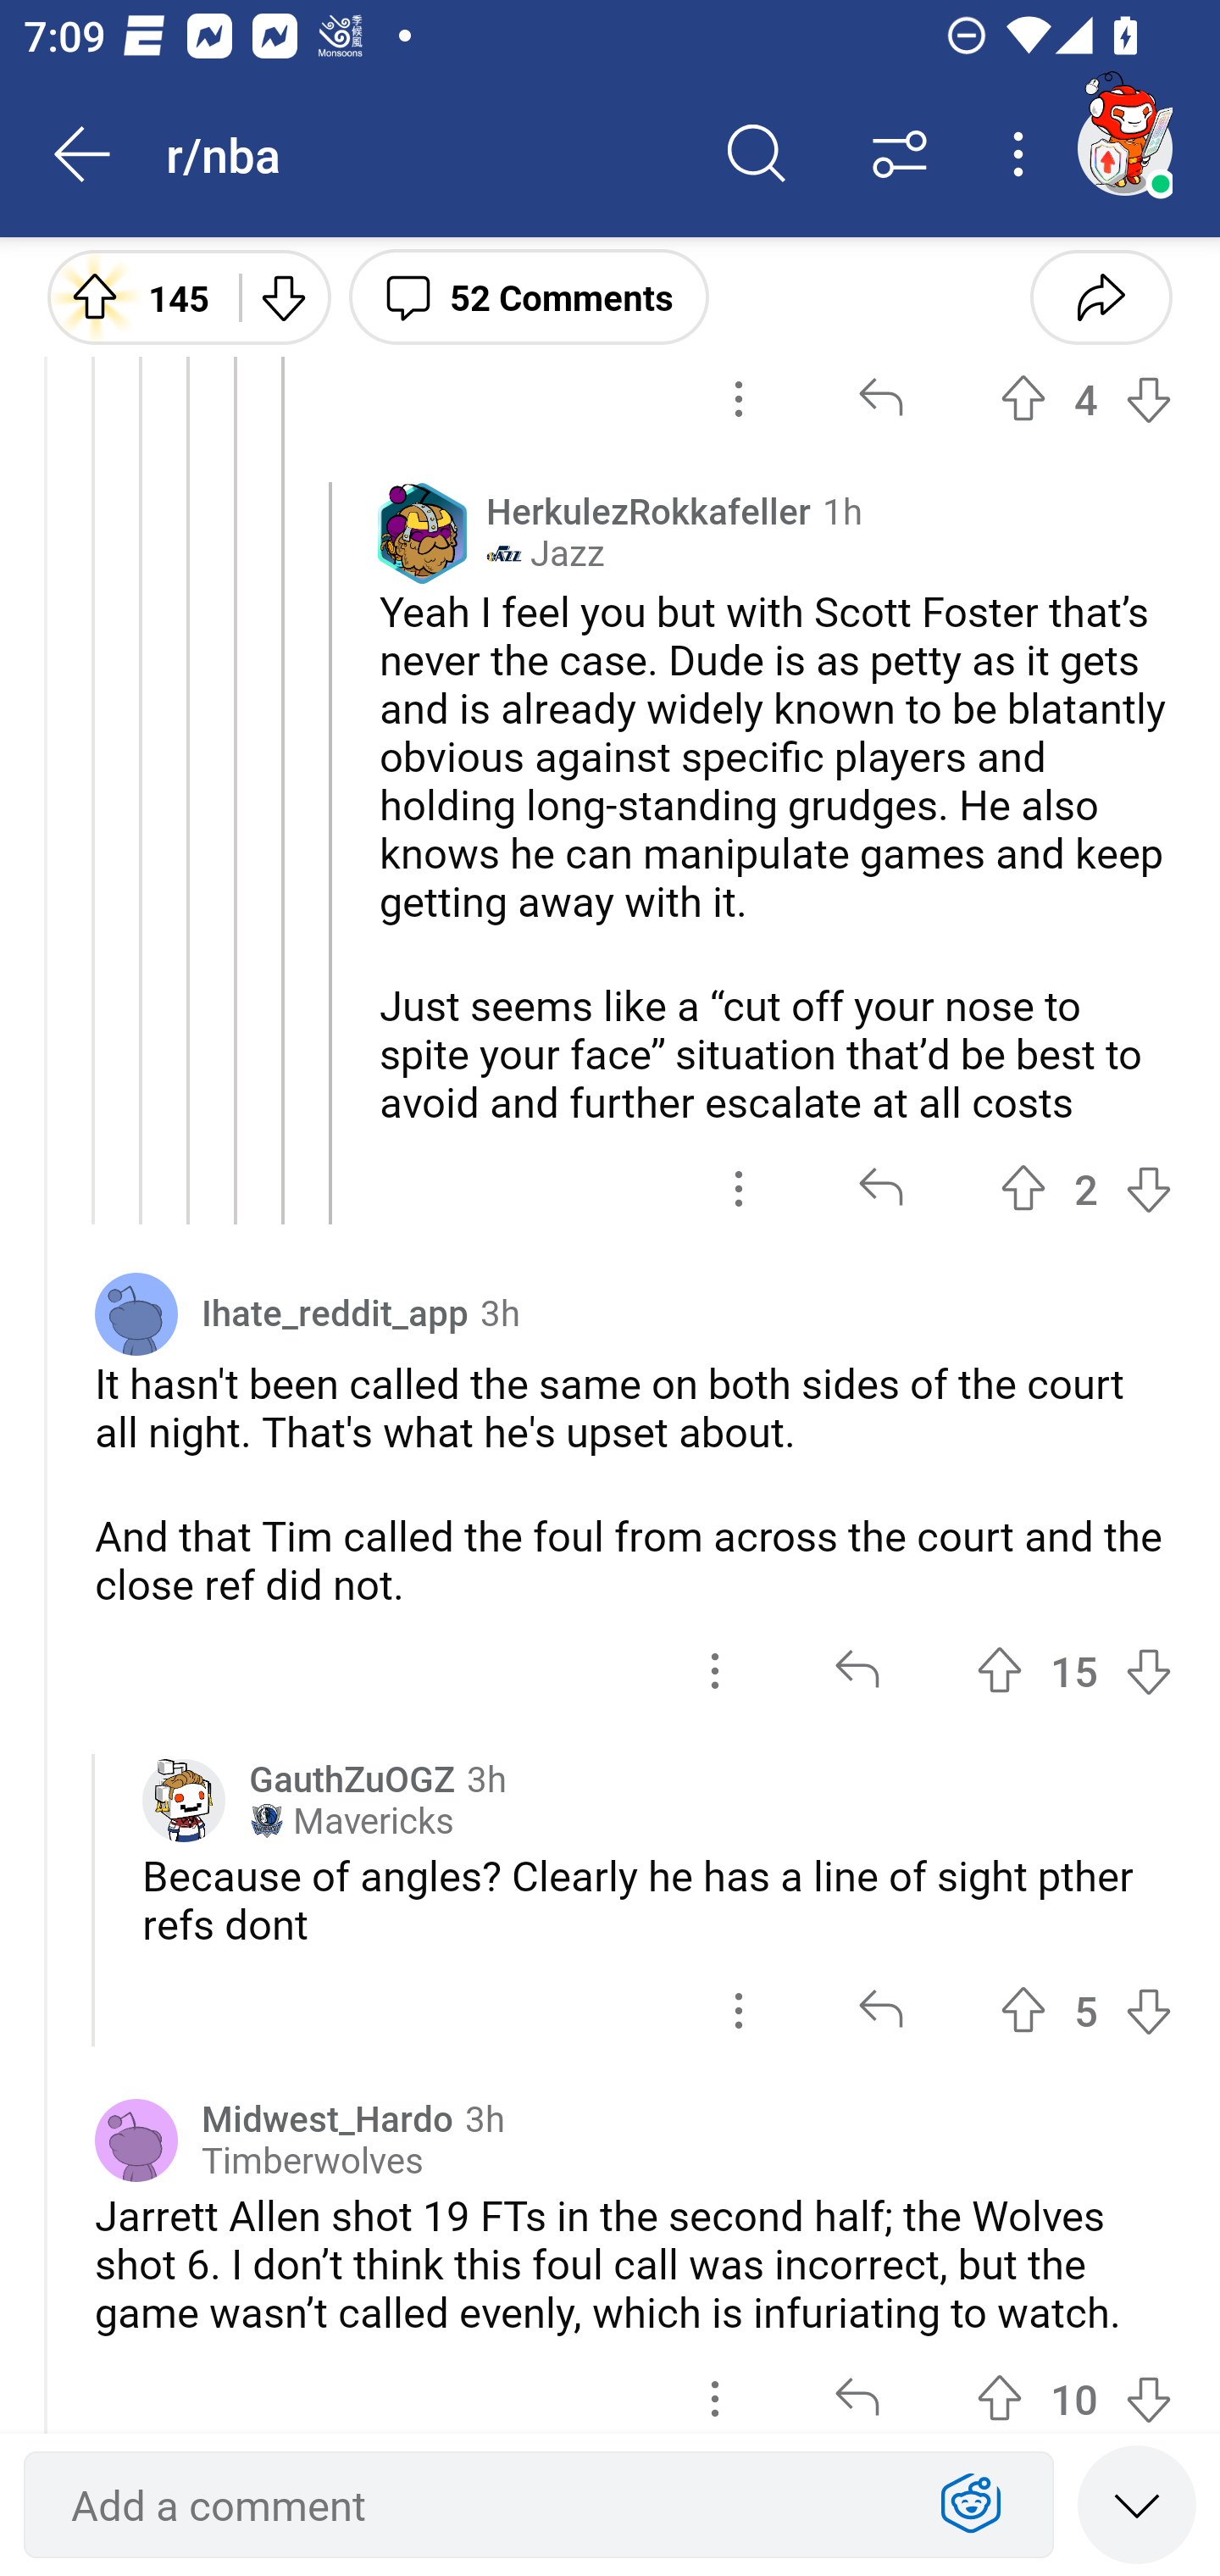 Image resolution: width=1220 pixels, height=2576 pixels. What do you see at coordinates (1137, 2503) in the screenshot?
I see `Speed read` at bounding box center [1137, 2503].